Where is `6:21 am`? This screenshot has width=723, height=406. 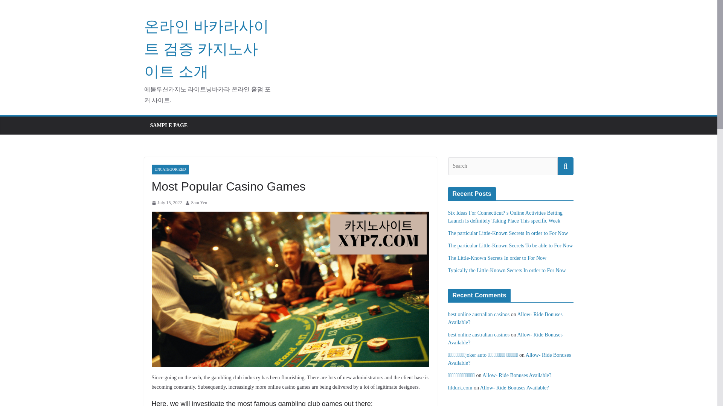
6:21 am is located at coordinates (166, 203).